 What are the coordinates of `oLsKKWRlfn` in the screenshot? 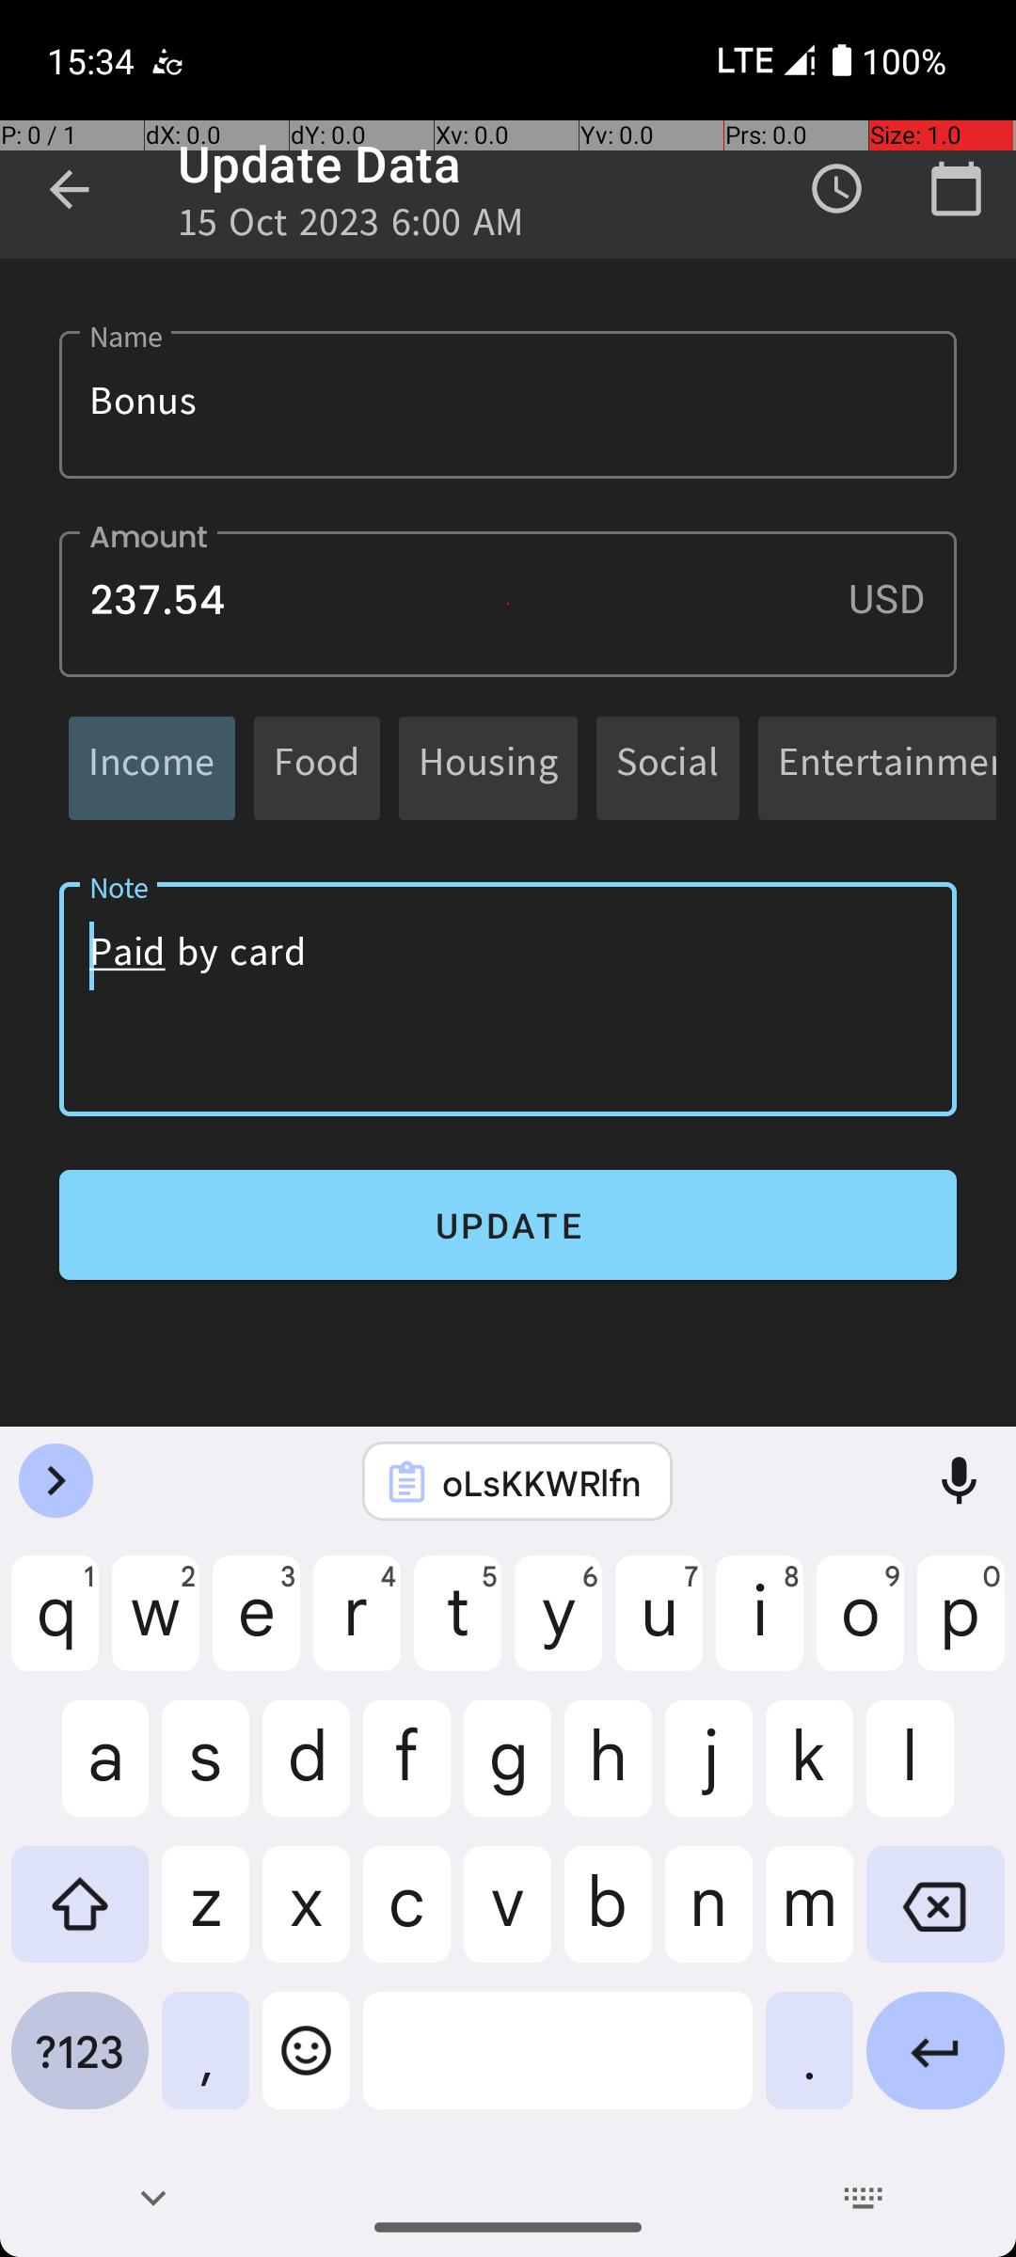 It's located at (542, 1482).